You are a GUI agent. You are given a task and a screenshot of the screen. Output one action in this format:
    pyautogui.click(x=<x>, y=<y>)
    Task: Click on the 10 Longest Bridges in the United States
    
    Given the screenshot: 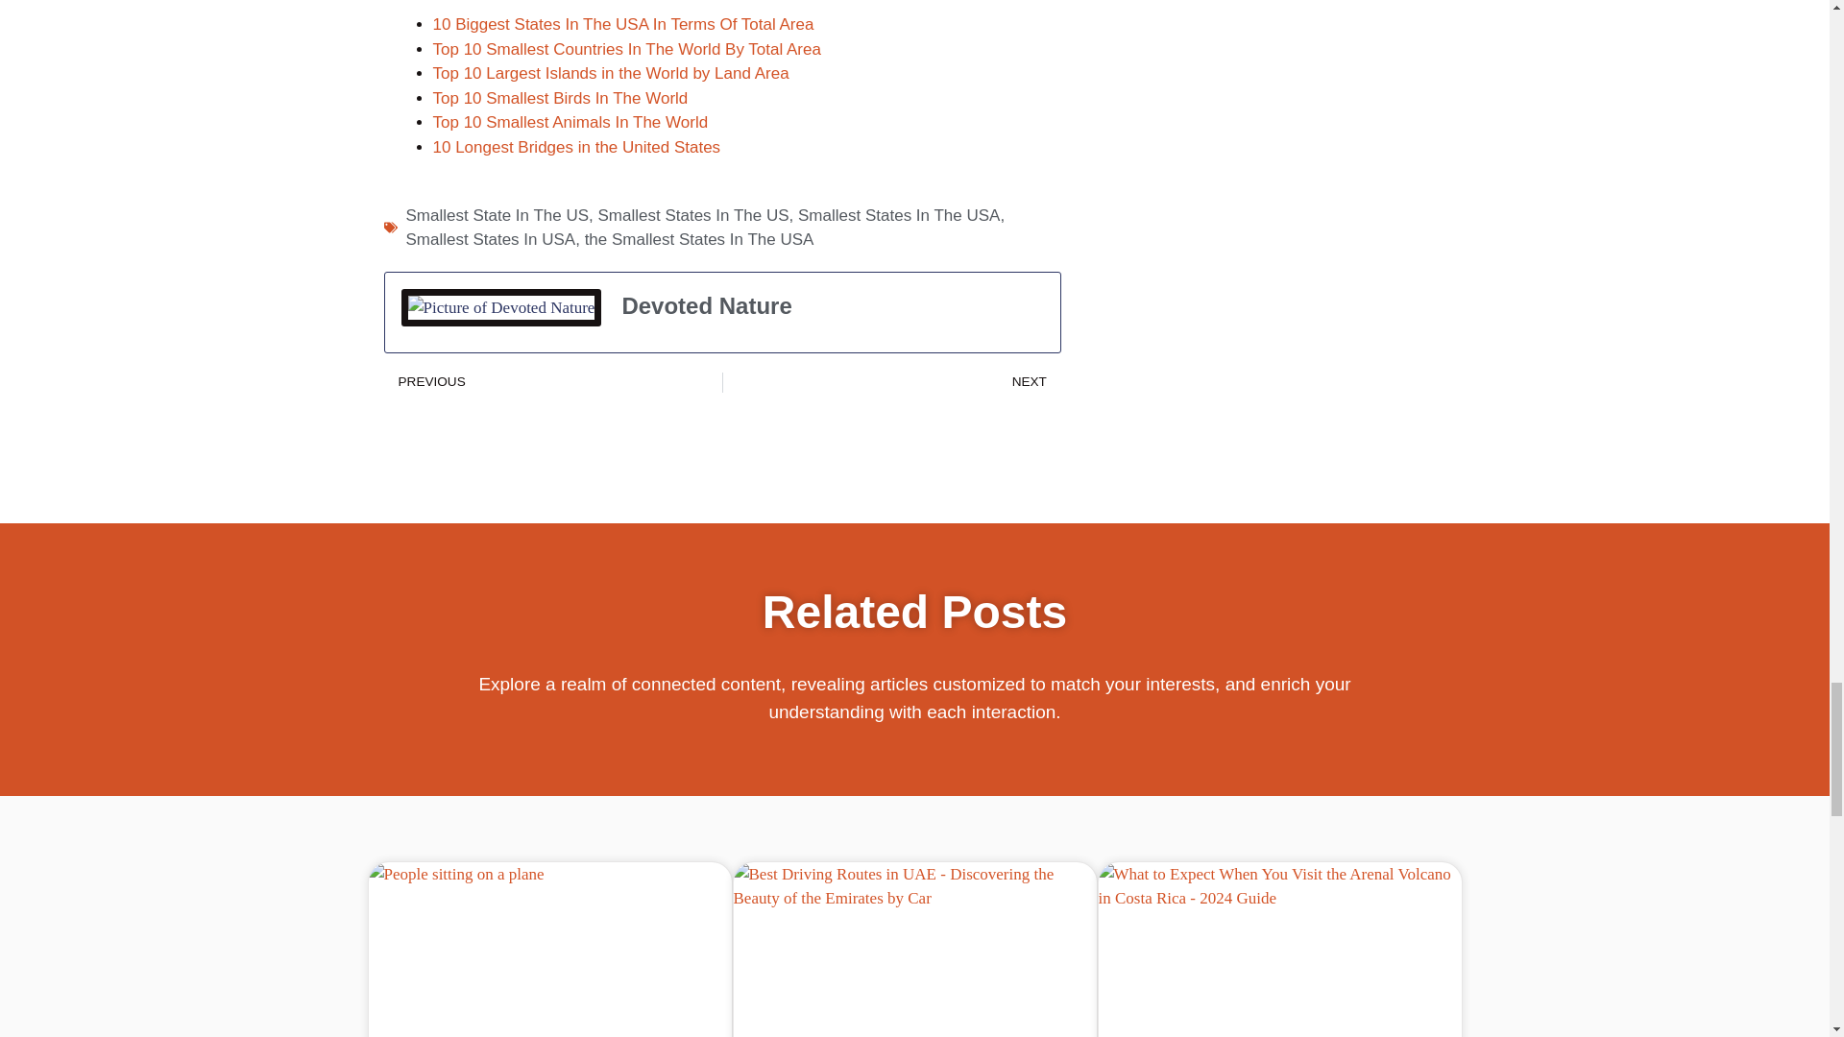 What is the action you would take?
    pyautogui.click(x=576, y=147)
    